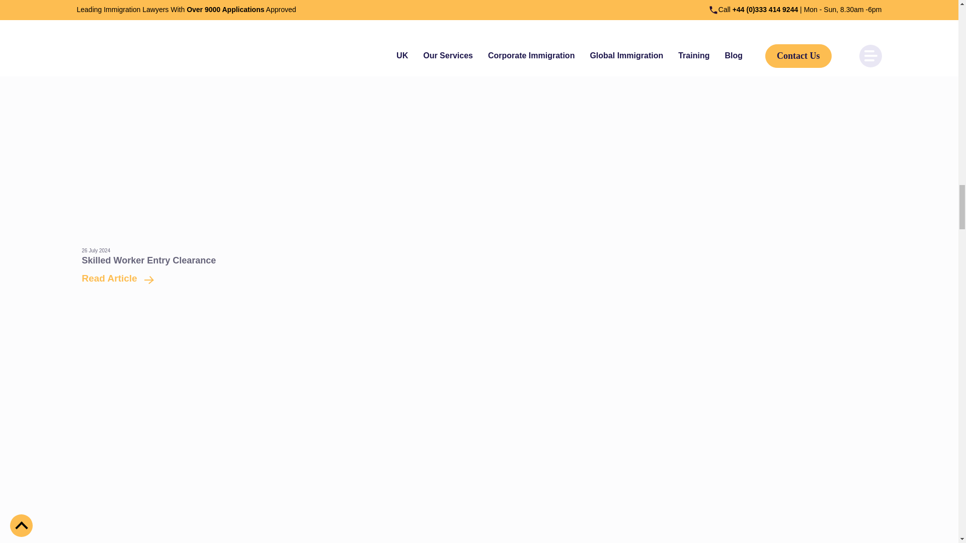 This screenshot has width=966, height=543. What do you see at coordinates (114, 278) in the screenshot?
I see `Skilled Worker Entry Clearance` at bounding box center [114, 278].